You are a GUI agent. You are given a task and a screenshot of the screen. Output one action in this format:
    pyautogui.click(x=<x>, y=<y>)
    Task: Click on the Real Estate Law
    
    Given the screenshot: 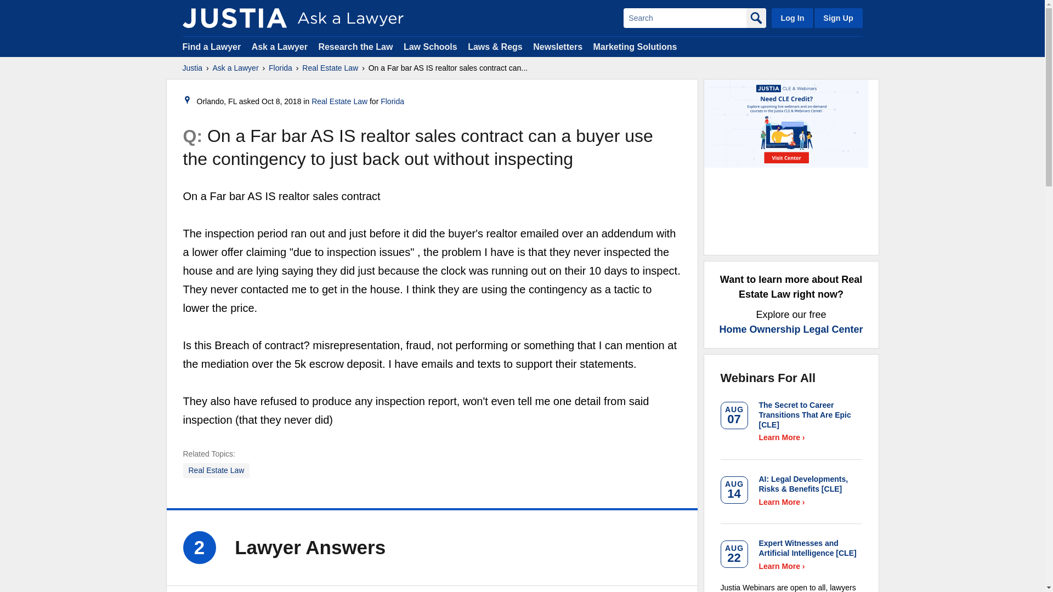 What is the action you would take?
    pyautogui.click(x=330, y=68)
    